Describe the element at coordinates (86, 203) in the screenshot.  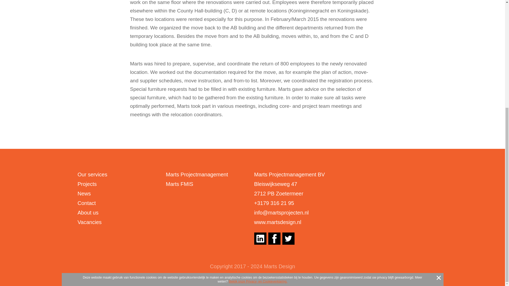
I see `Contact` at that location.